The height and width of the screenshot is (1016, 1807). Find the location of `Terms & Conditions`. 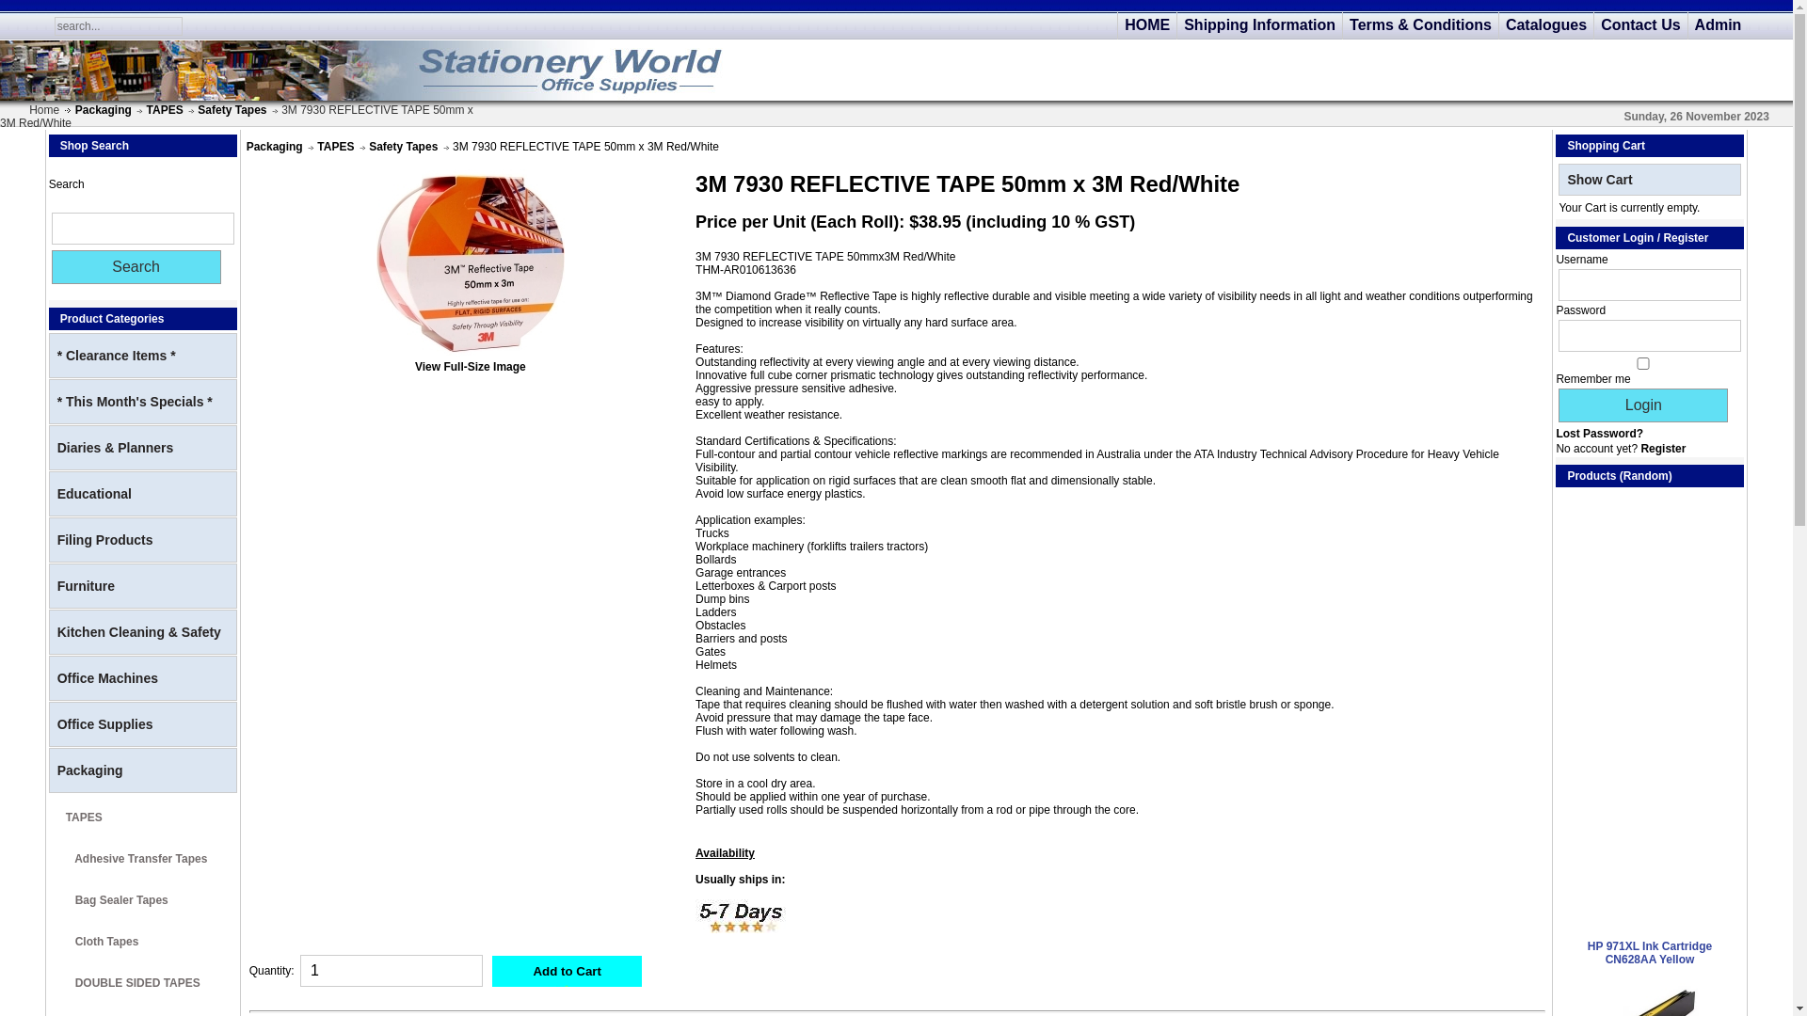

Terms & Conditions is located at coordinates (1421, 24).